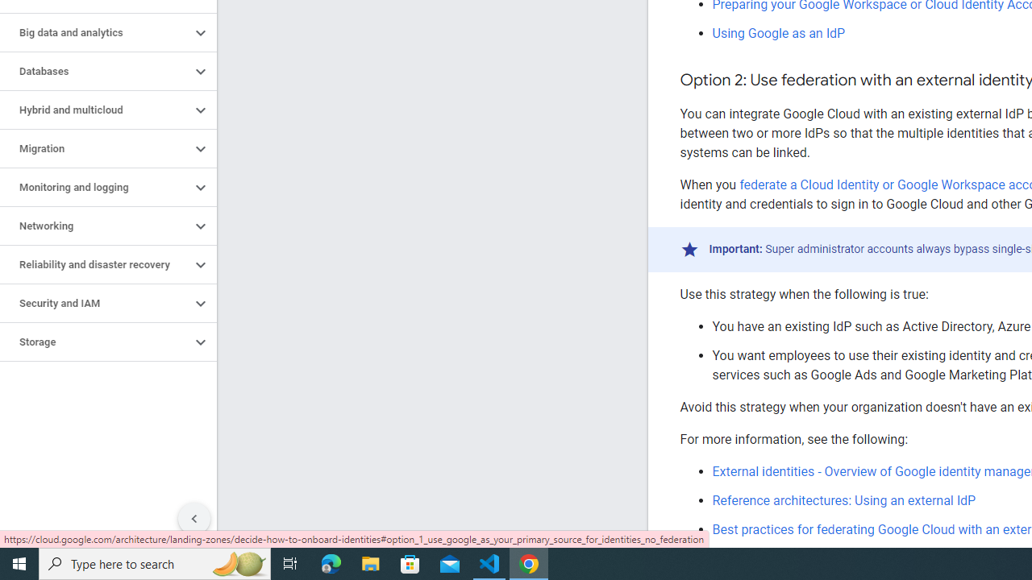  What do you see at coordinates (95, 187) in the screenshot?
I see `Monitoring and logging` at bounding box center [95, 187].